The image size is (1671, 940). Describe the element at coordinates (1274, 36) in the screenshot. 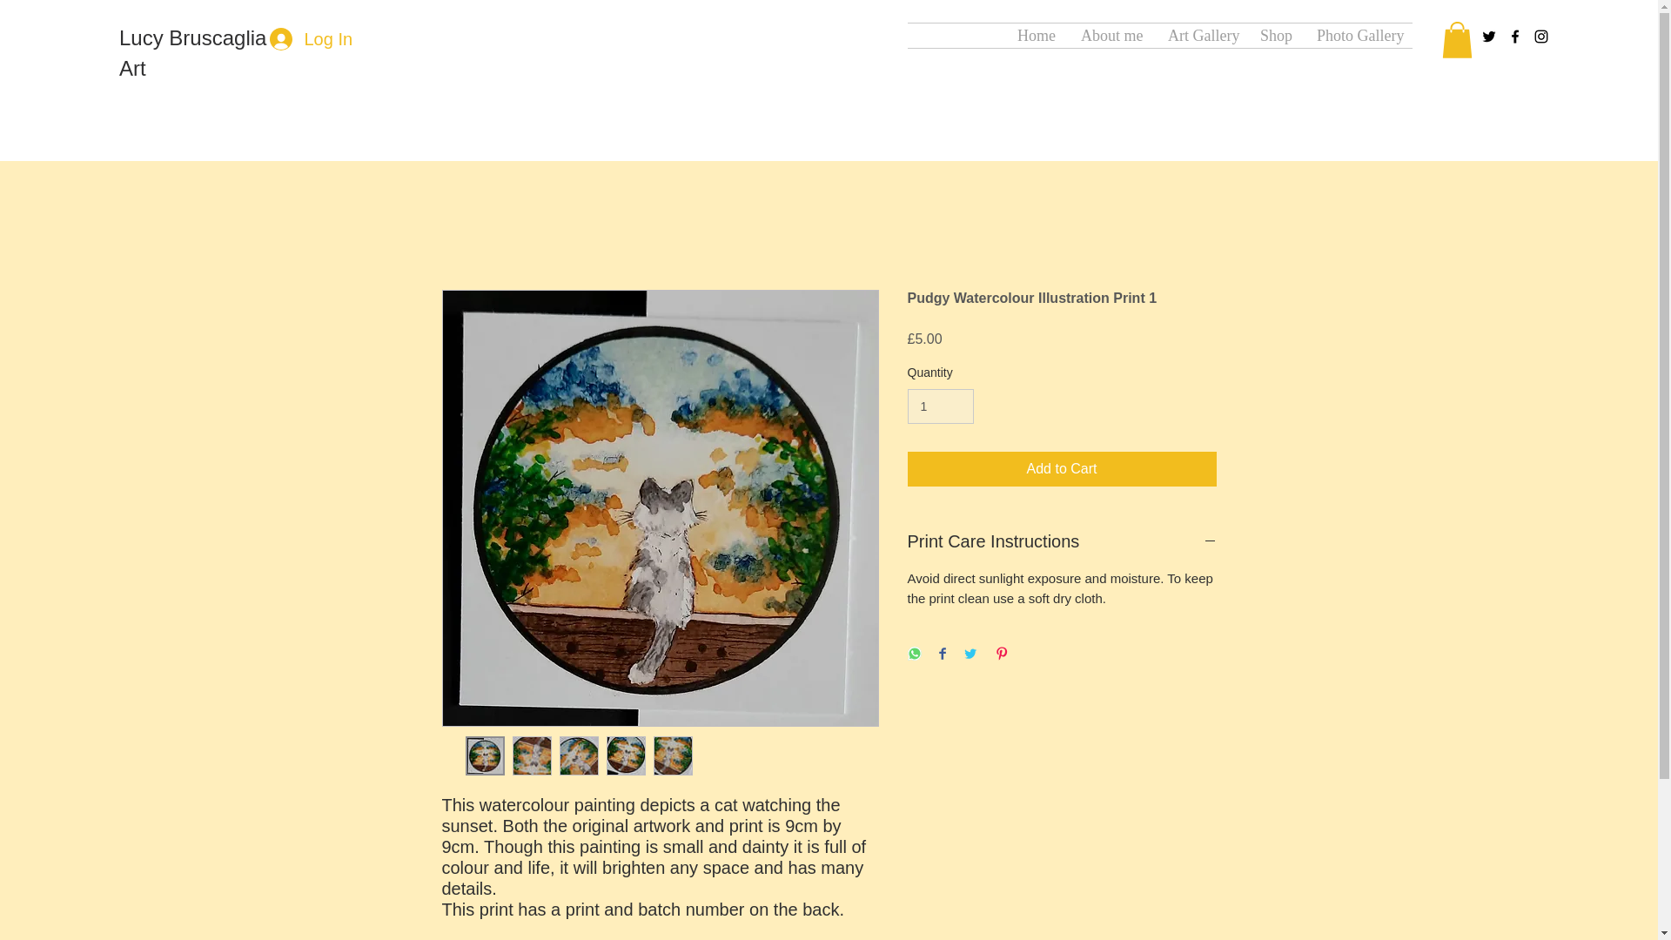

I see `Shop` at that location.